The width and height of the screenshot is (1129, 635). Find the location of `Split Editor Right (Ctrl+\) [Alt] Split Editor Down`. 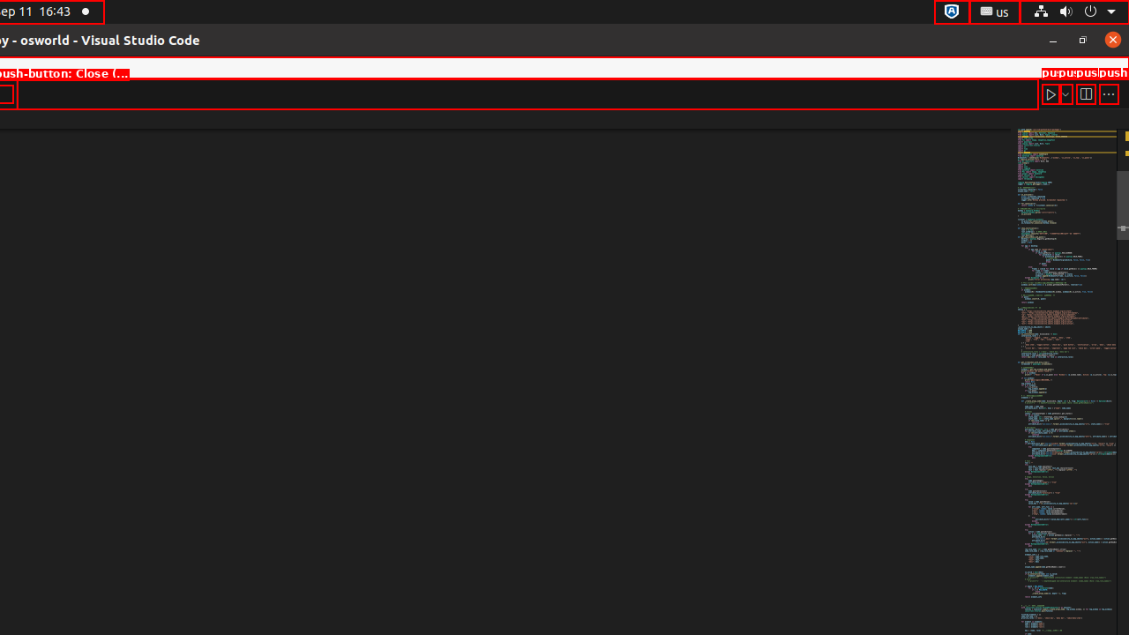

Split Editor Right (Ctrl+\) [Alt] Split Editor Down is located at coordinates (1086, 93).